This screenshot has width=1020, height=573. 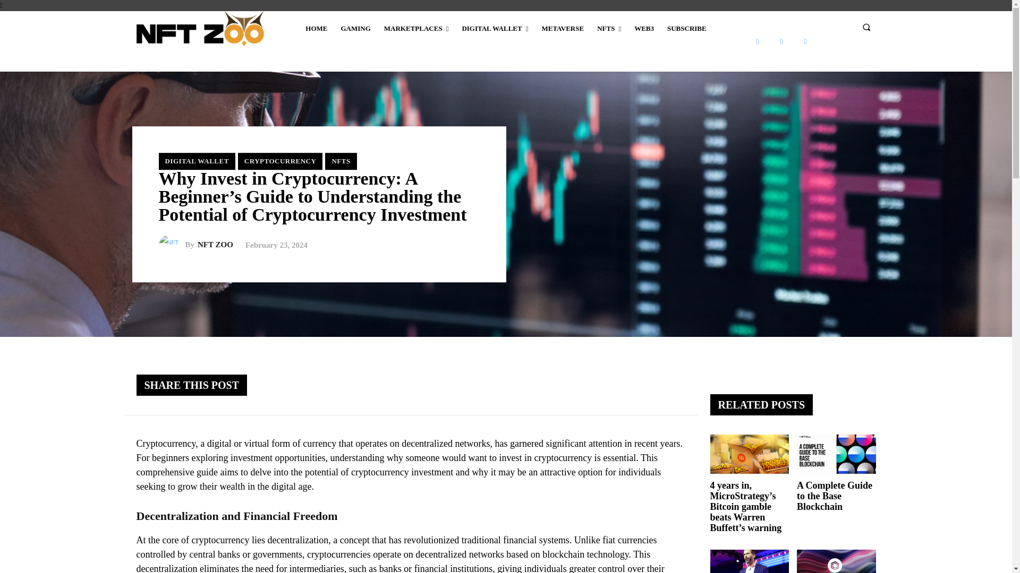 What do you see at coordinates (781, 41) in the screenshot?
I see `Instagram` at bounding box center [781, 41].